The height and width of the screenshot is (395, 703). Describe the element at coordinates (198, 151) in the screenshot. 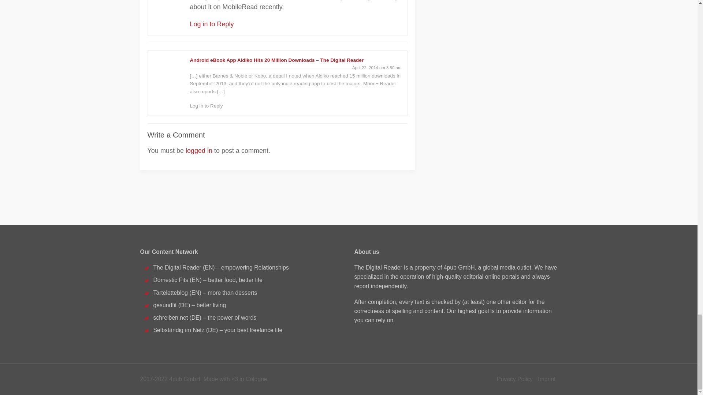

I see `logged in` at that location.